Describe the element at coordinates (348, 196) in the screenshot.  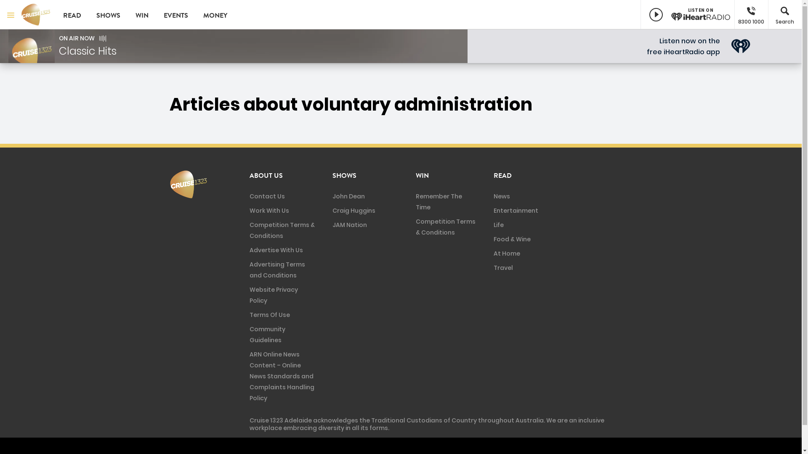
I see `John Dean` at that location.